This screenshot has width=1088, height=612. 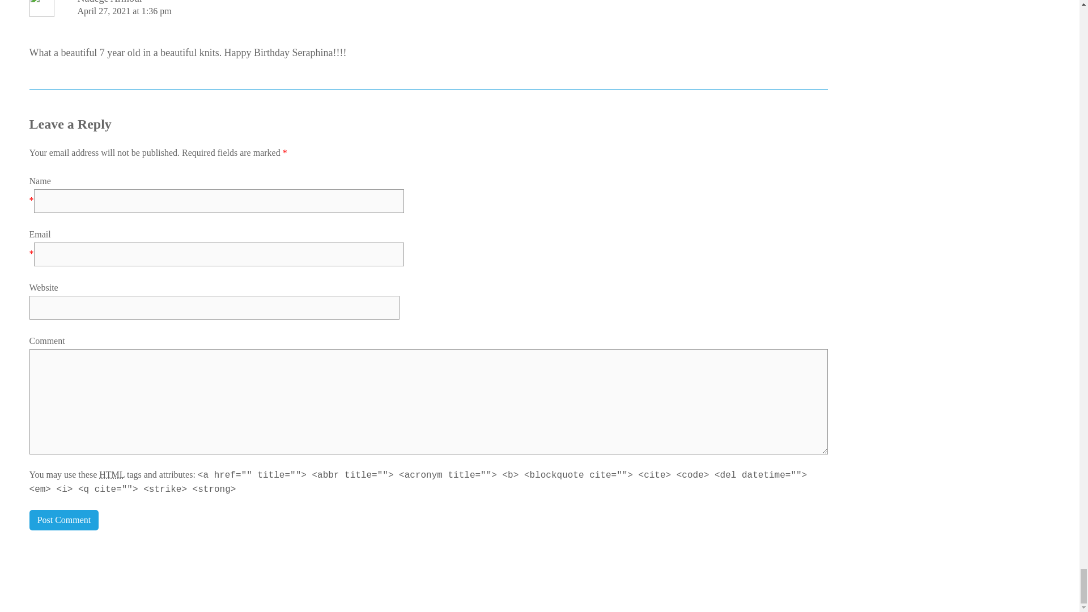 What do you see at coordinates (63, 520) in the screenshot?
I see `Post Comment` at bounding box center [63, 520].